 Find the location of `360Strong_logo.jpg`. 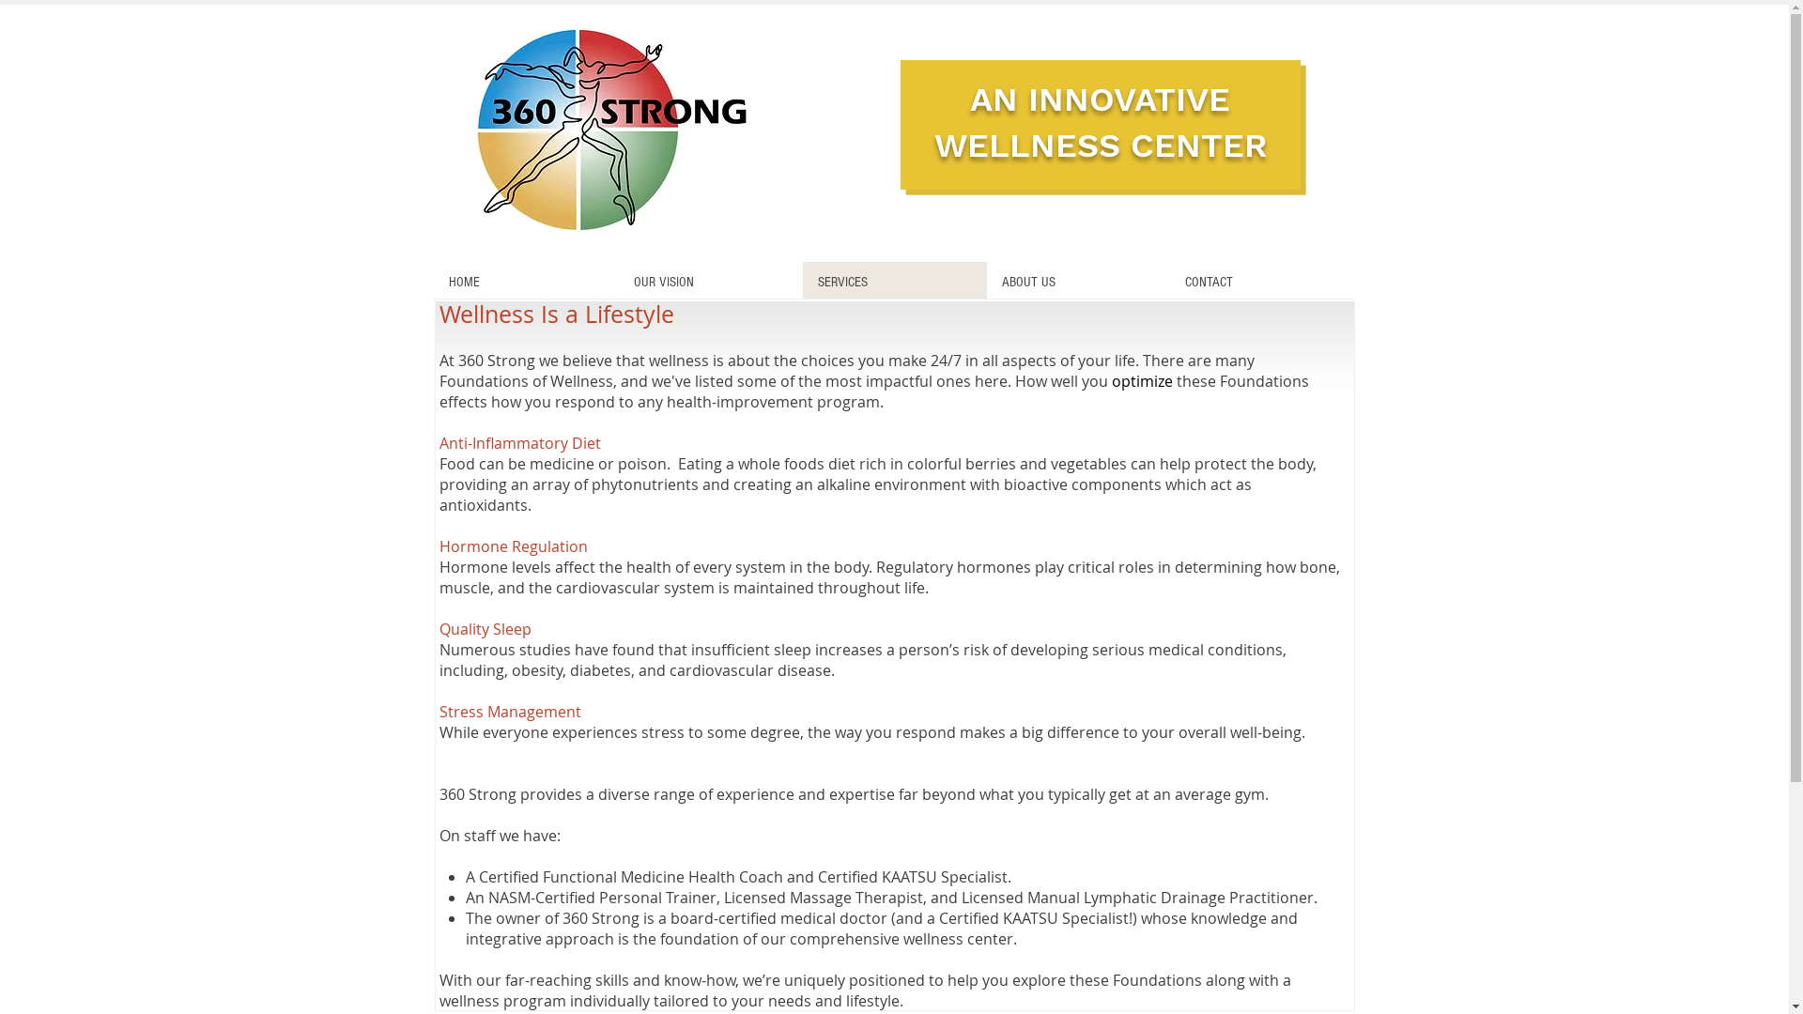

360Strong_logo.jpg is located at coordinates (612, 130).